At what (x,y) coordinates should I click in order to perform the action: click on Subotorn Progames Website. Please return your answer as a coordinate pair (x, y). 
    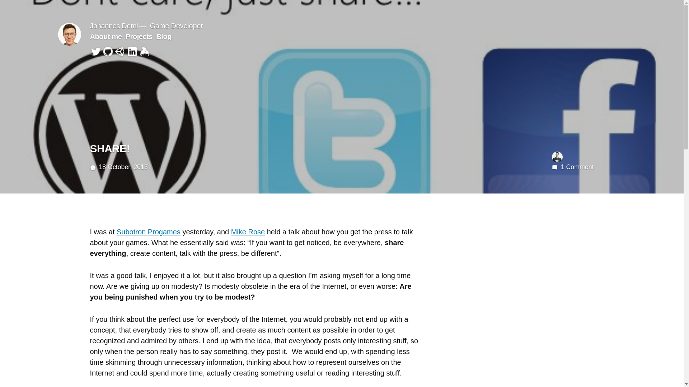
    Looking at the image, I should click on (149, 231).